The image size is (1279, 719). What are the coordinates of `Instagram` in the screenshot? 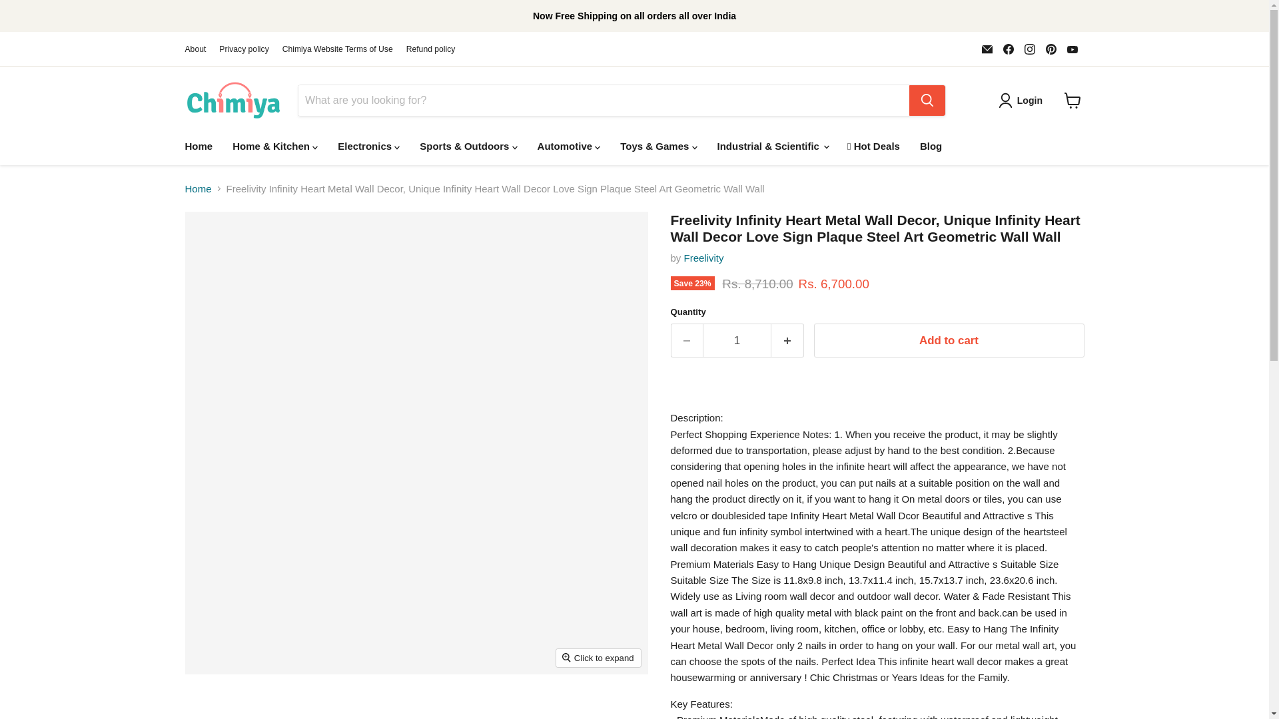 It's located at (1030, 49).